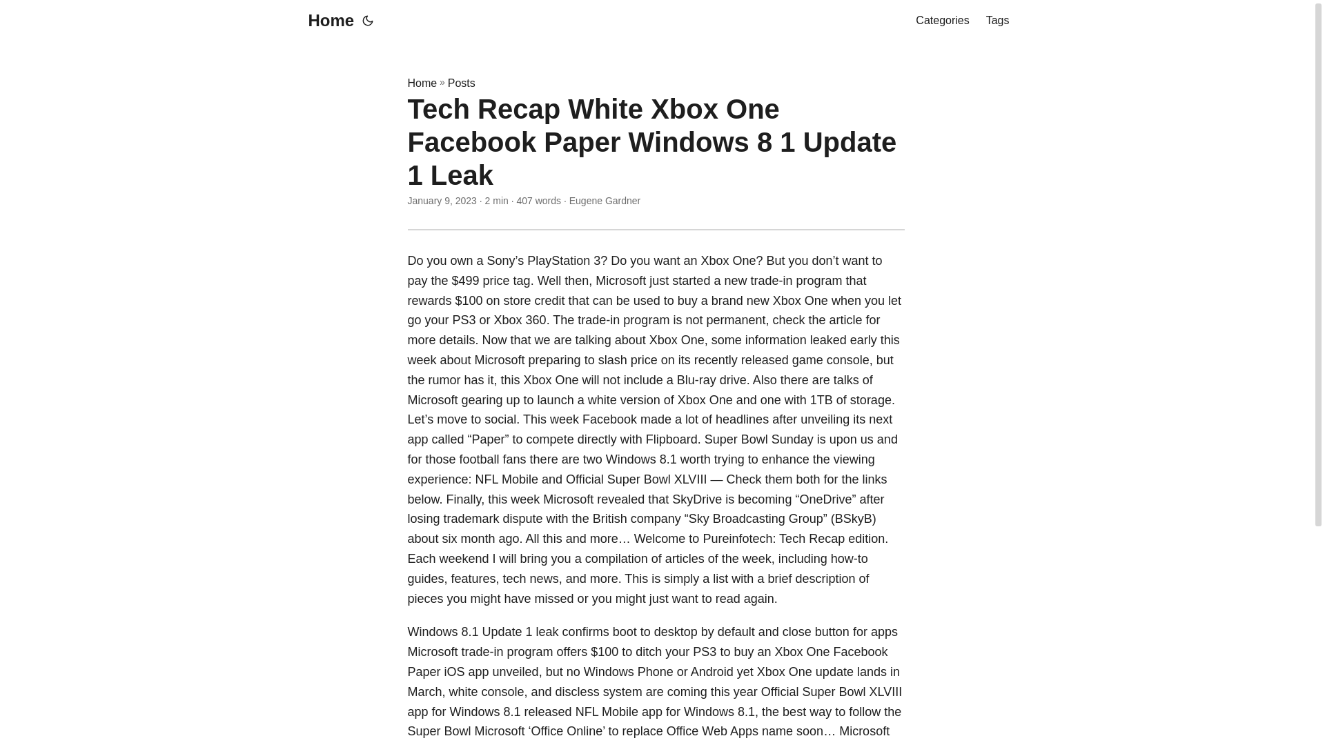 The height and width of the screenshot is (745, 1325). Describe the element at coordinates (422, 83) in the screenshot. I see `Home` at that location.